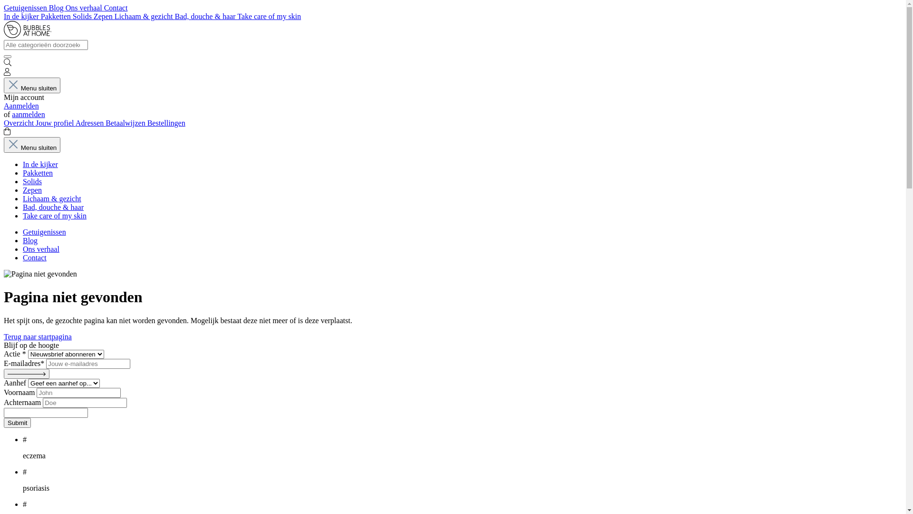 The height and width of the screenshot is (514, 913). What do you see at coordinates (20, 123) in the screenshot?
I see `Overzicht` at bounding box center [20, 123].